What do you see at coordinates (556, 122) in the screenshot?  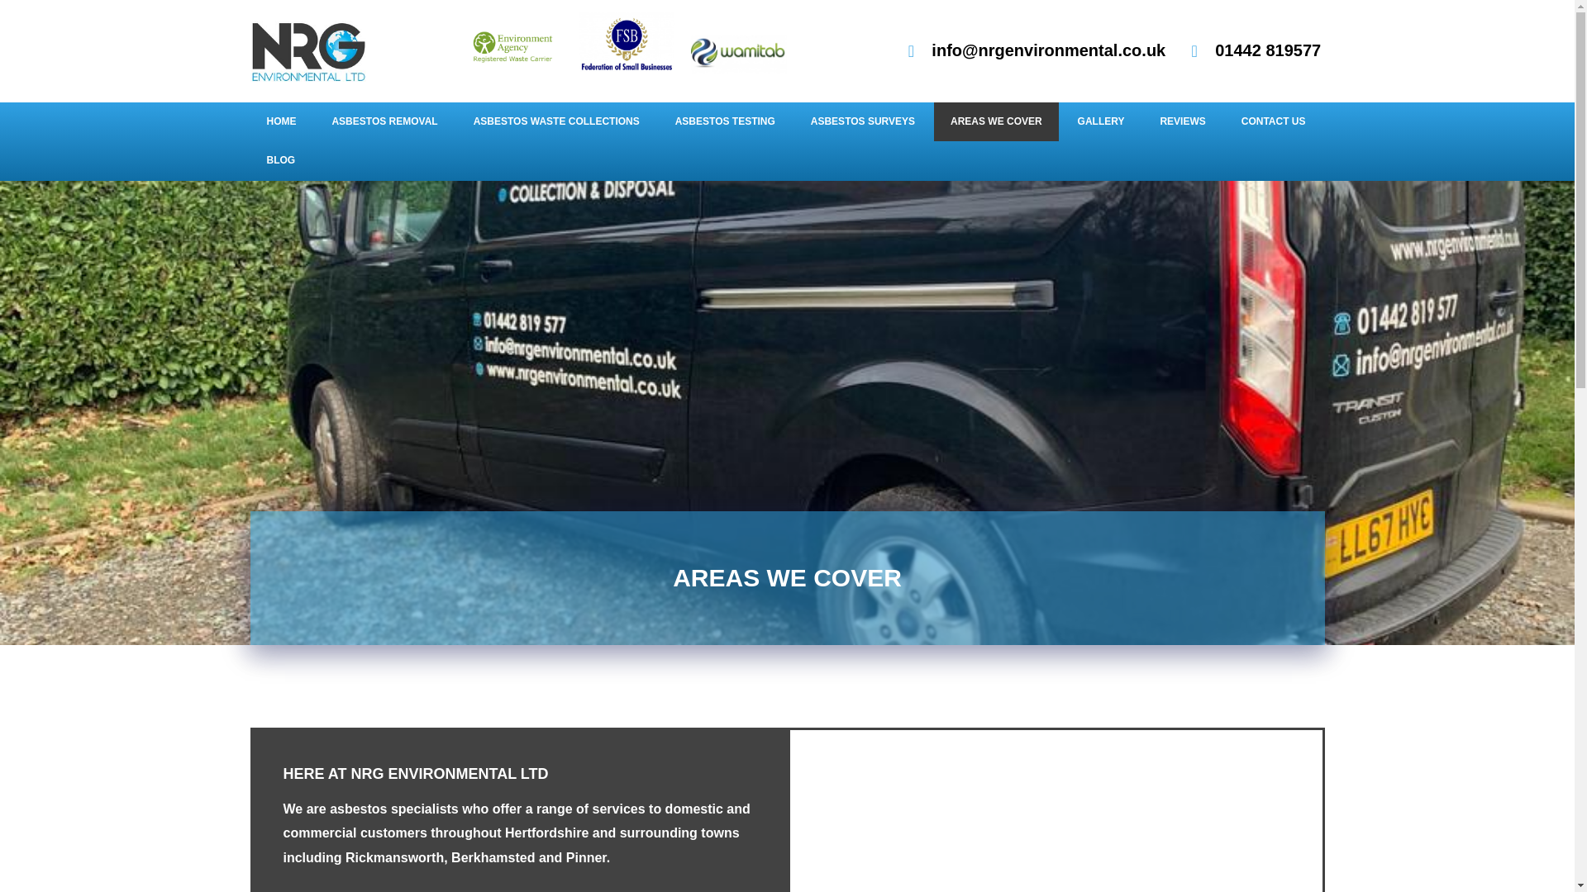 I see `ASBESTOS WASTE COLLECTIONS` at bounding box center [556, 122].